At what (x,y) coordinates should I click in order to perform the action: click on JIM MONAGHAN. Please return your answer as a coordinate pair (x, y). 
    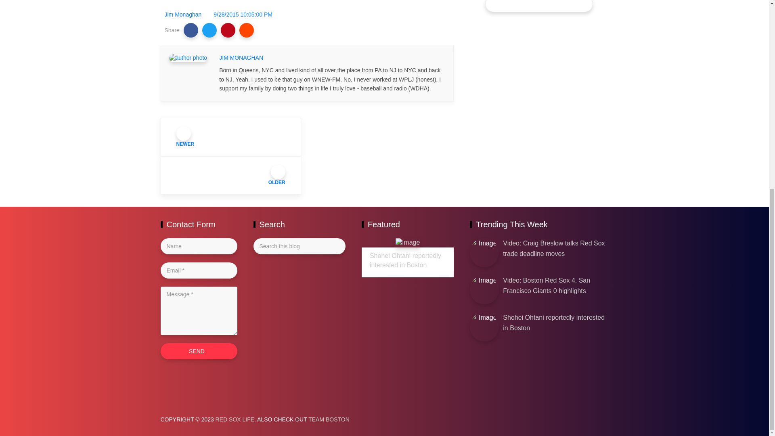
    Looking at the image, I should click on (241, 58).